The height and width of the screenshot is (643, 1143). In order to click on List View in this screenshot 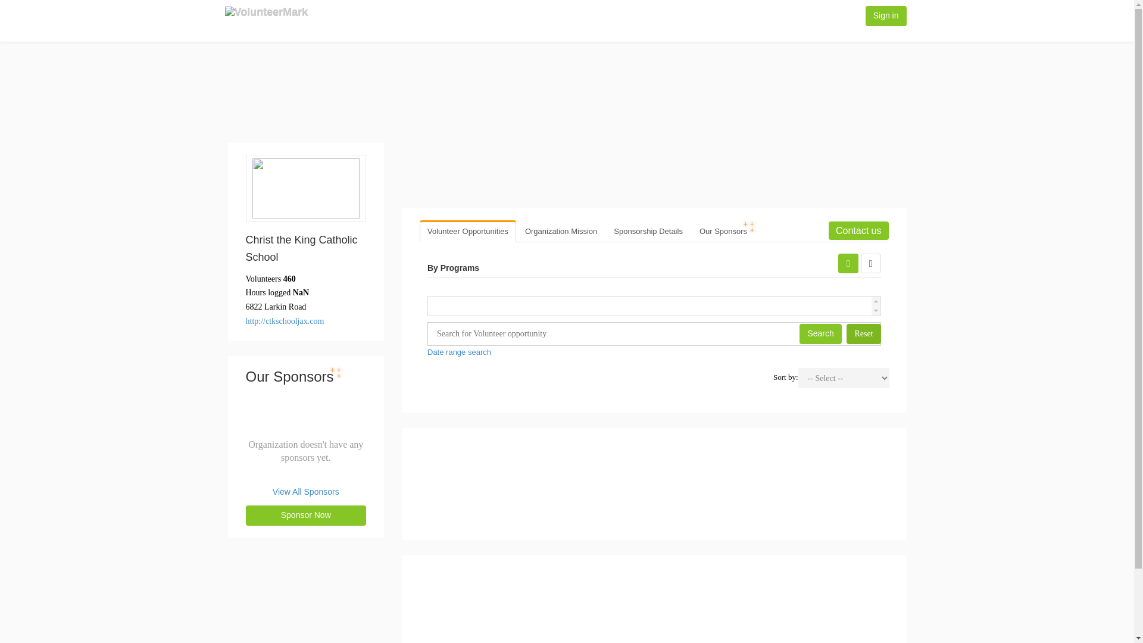, I will do `click(886, 15)`.